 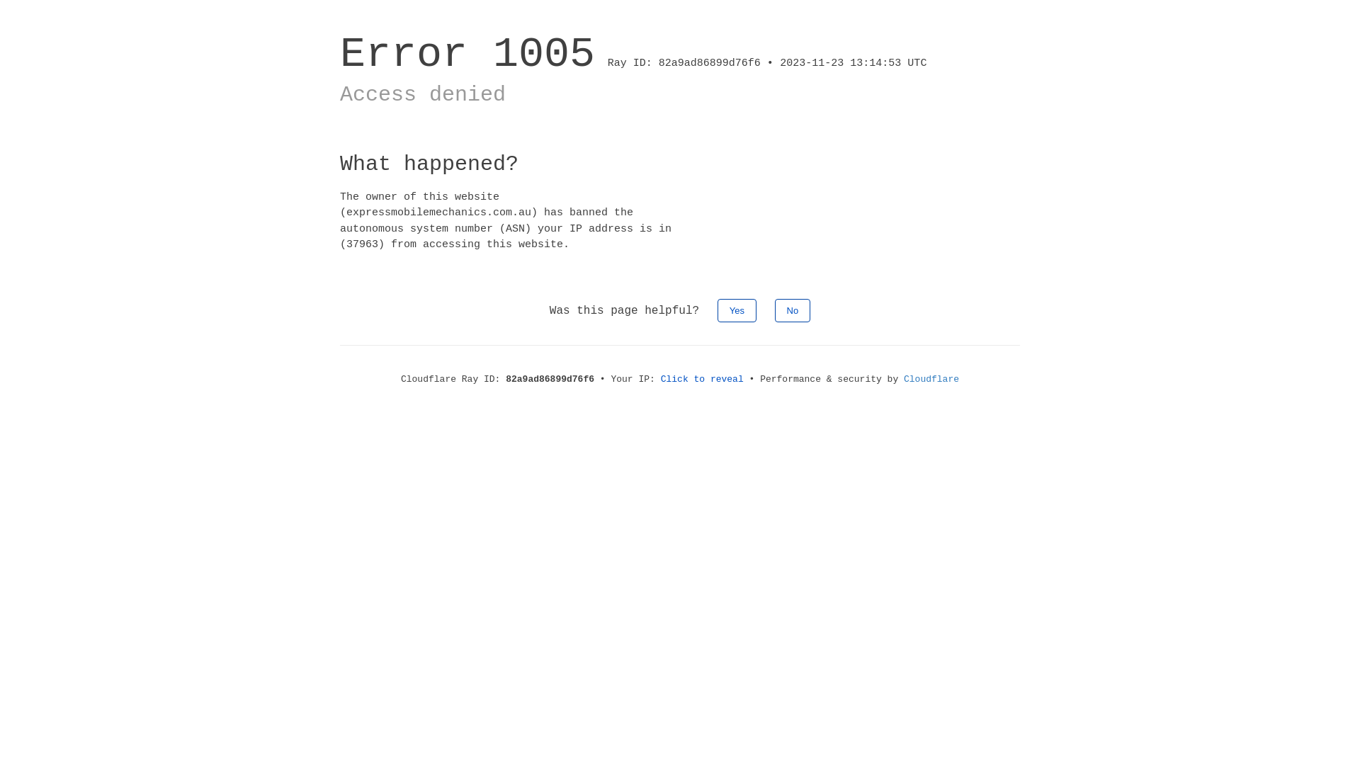 I want to click on No, so click(x=793, y=310).